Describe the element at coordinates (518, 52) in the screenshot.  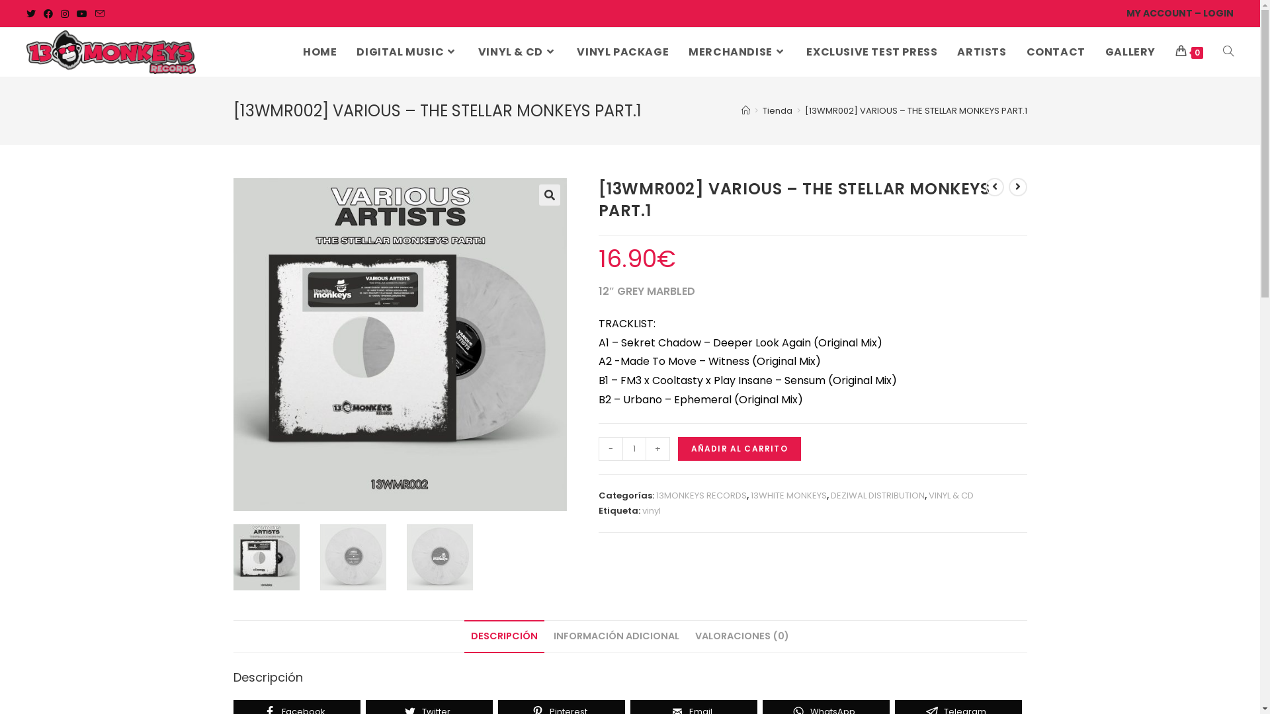
I see `VINYL & CD` at that location.